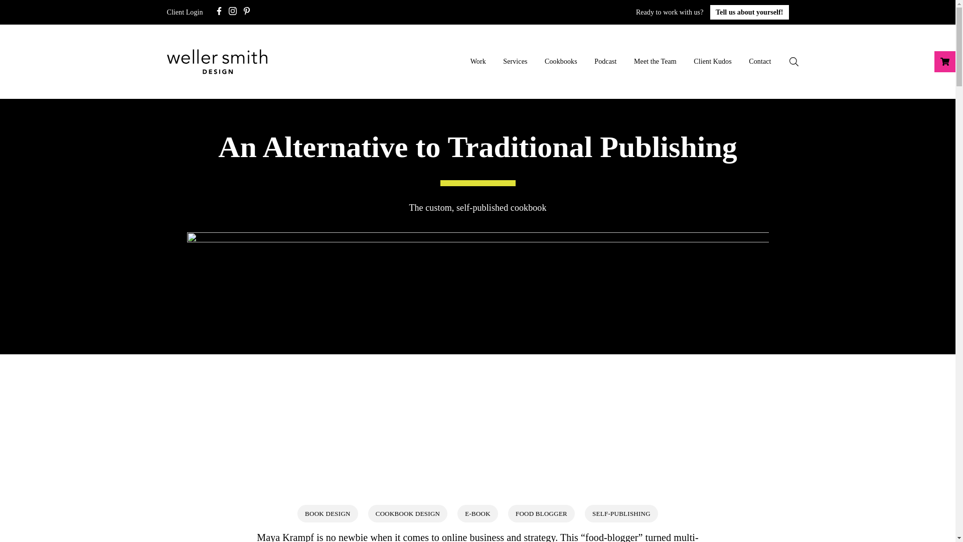  What do you see at coordinates (793, 61) in the screenshot?
I see `Search` at bounding box center [793, 61].